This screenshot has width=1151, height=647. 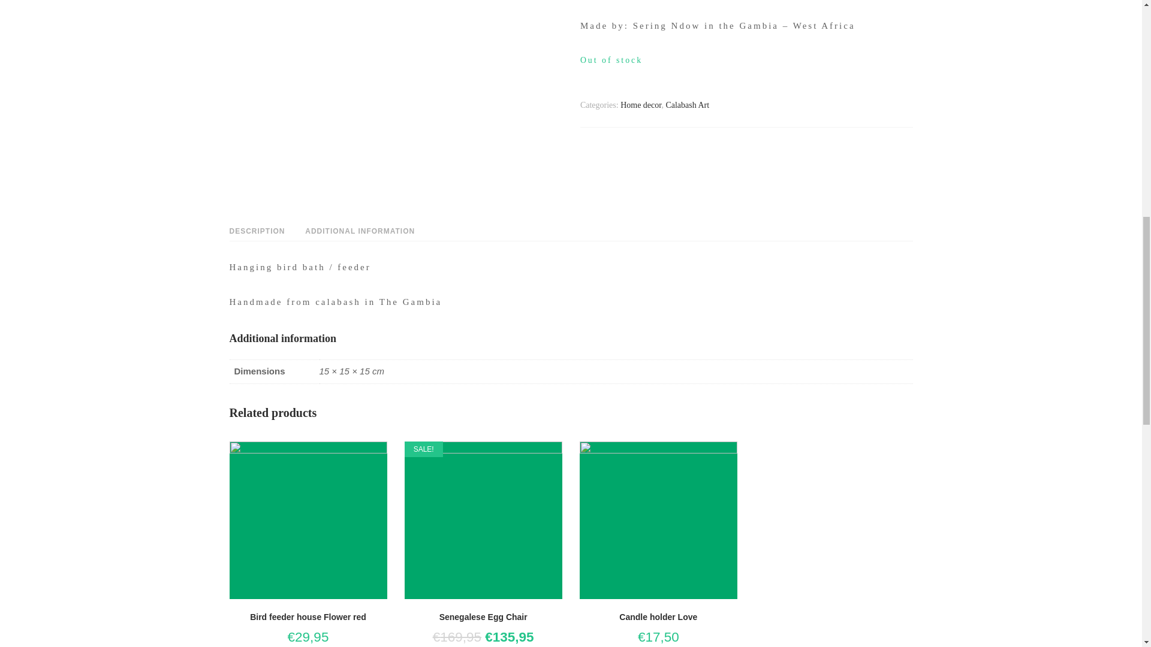 What do you see at coordinates (687, 105) in the screenshot?
I see `Calabash Art` at bounding box center [687, 105].